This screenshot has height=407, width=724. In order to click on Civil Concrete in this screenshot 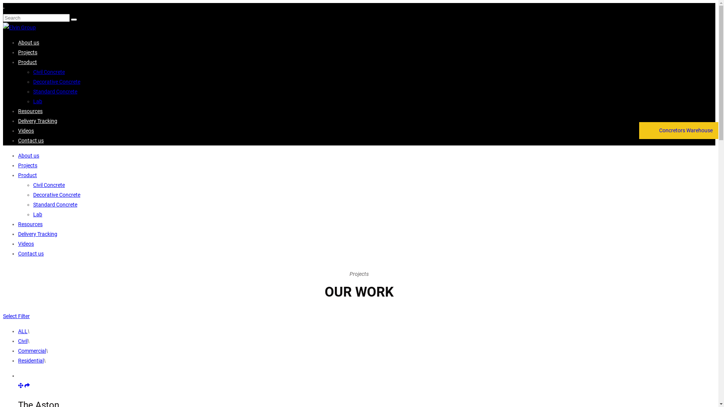, I will do `click(49, 185)`.